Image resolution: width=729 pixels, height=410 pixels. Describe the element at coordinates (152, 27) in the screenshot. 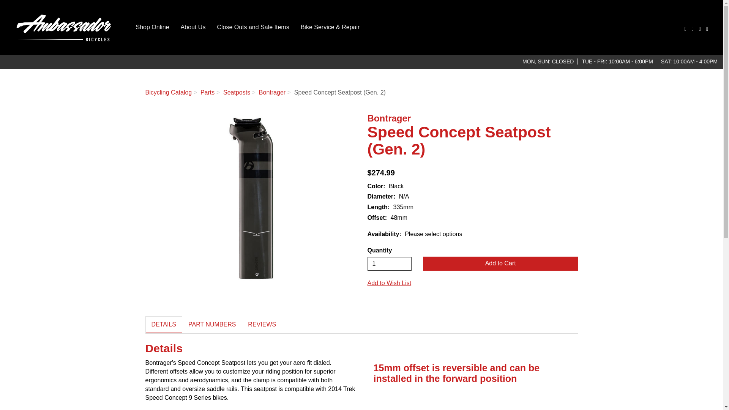

I see `Shop Online` at that location.